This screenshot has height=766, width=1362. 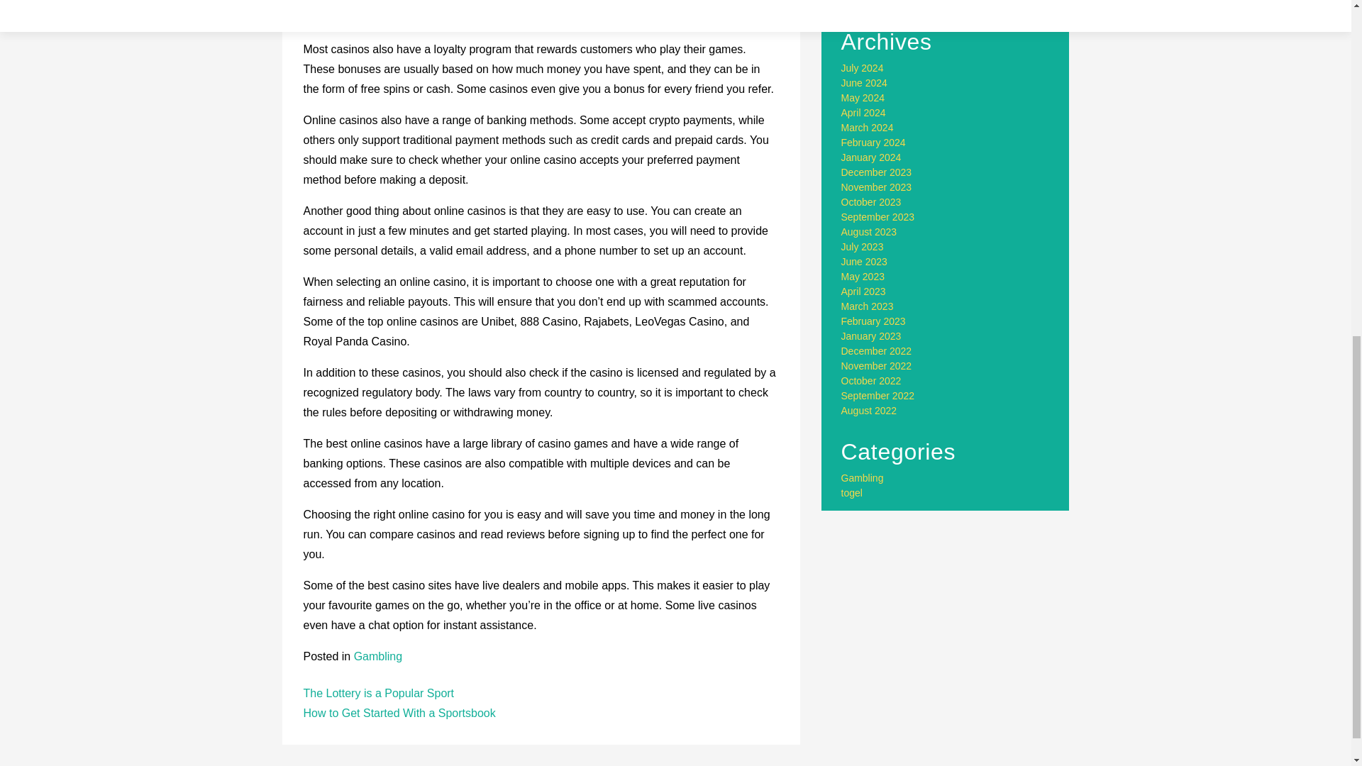 I want to click on February 2024, so click(x=873, y=143).